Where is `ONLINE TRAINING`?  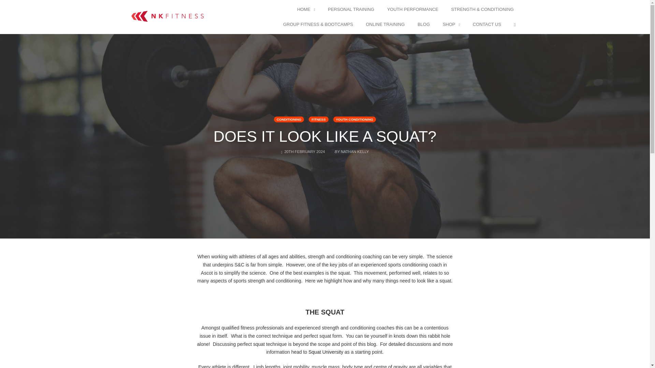
ONLINE TRAINING is located at coordinates (385, 25).